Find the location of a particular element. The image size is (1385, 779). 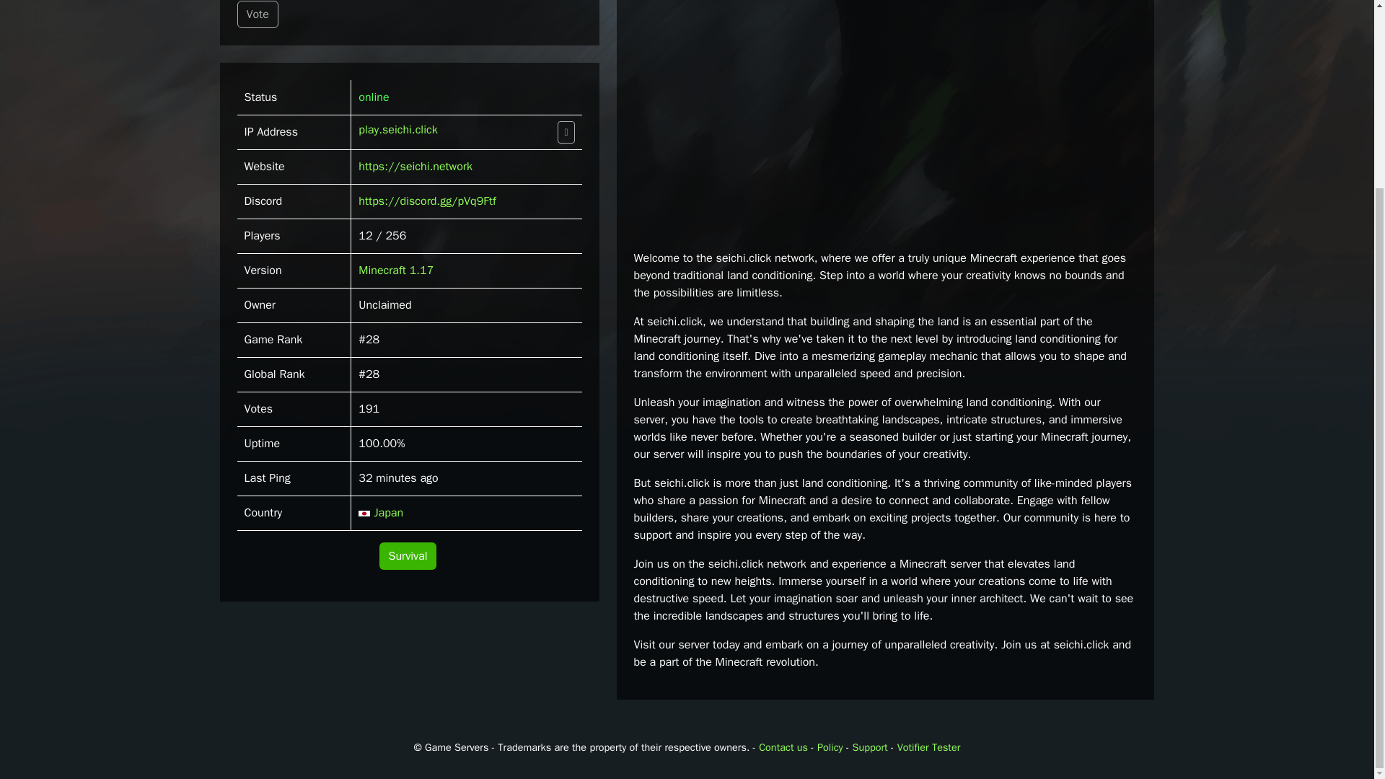

Minecraft 1.17 is located at coordinates (395, 270).